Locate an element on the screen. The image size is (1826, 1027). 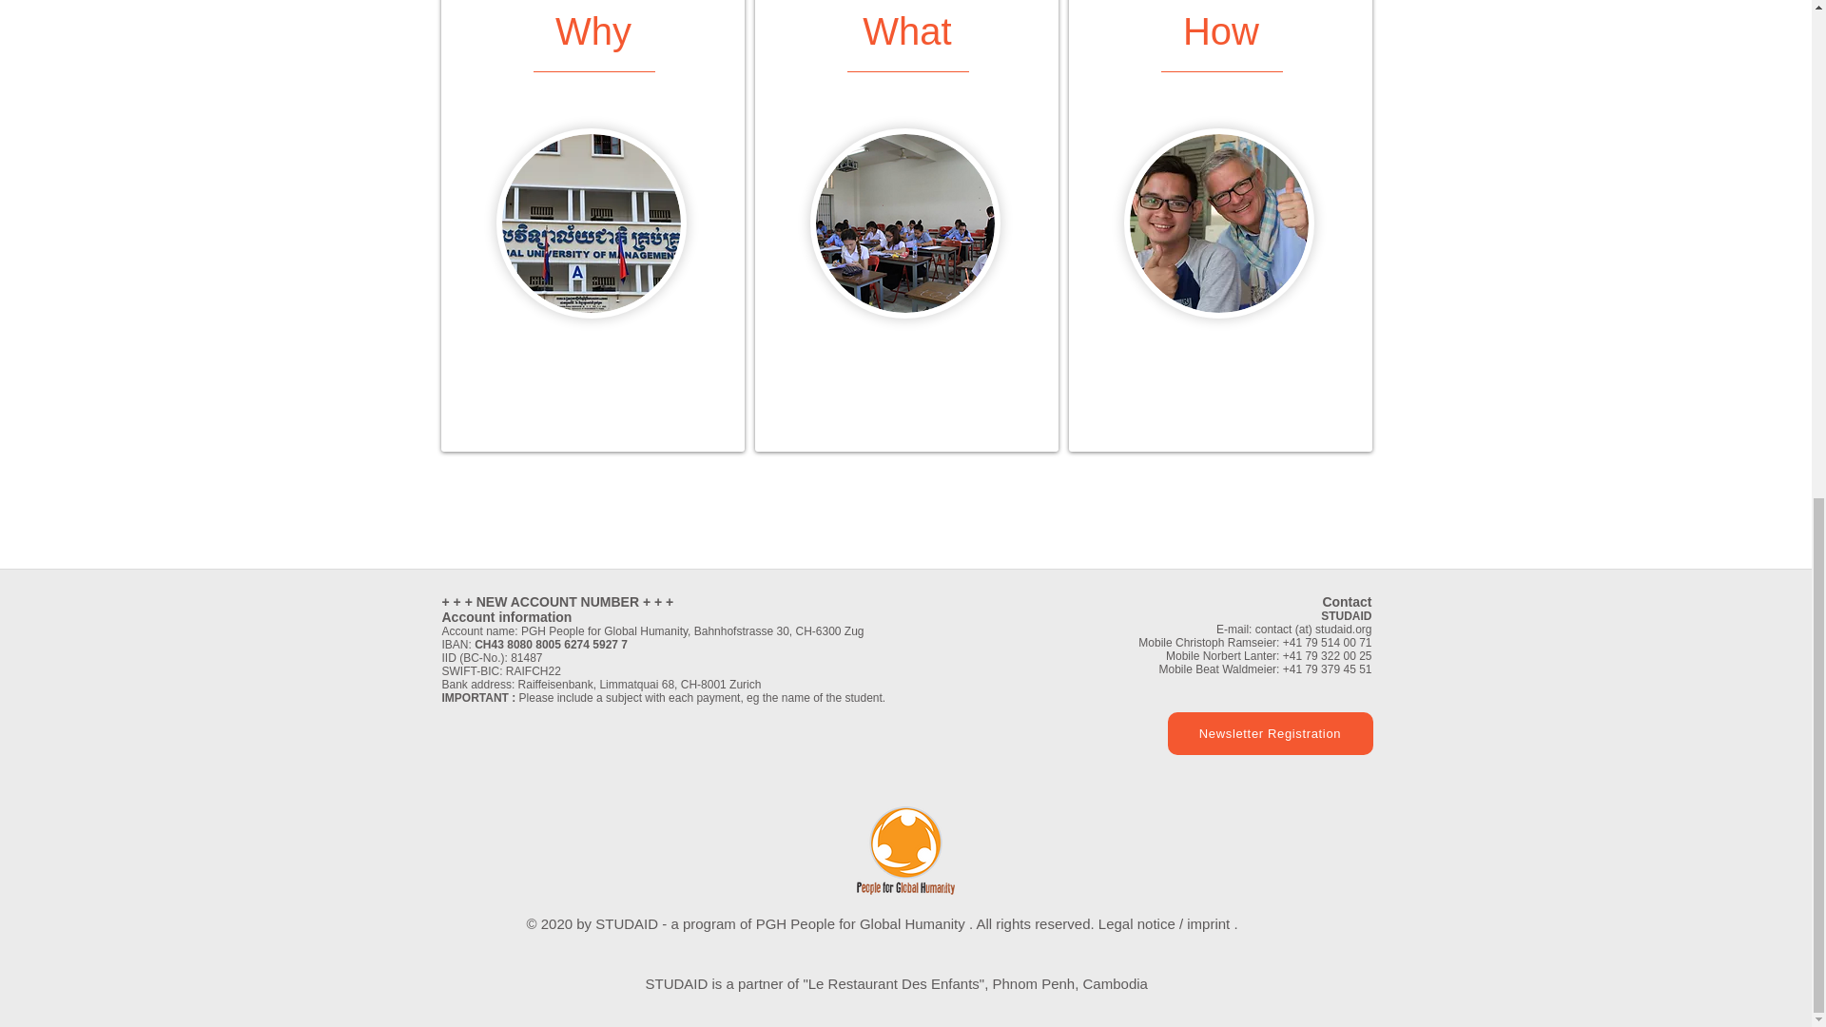
How is located at coordinates (1221, 30).